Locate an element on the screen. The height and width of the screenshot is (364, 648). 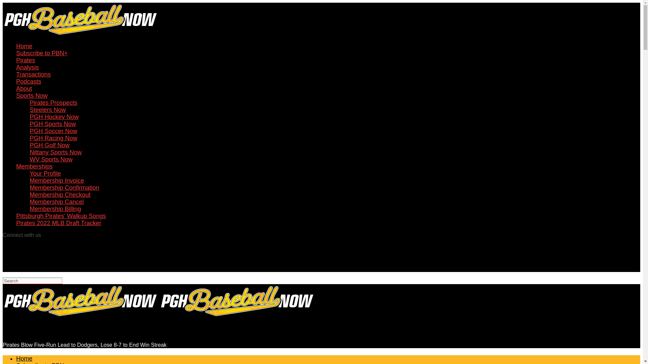
Nittany Sports Now is located at coordinates (55, 152).